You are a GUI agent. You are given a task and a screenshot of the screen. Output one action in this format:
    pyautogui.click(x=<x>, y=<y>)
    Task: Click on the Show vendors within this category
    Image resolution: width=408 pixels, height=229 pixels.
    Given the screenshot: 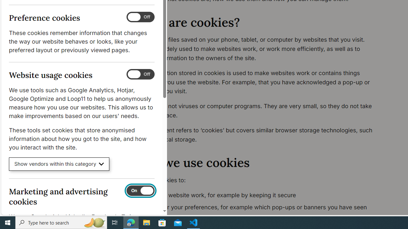 What is the action you would take?
    pyautogui.click(x=59, y=164)
    